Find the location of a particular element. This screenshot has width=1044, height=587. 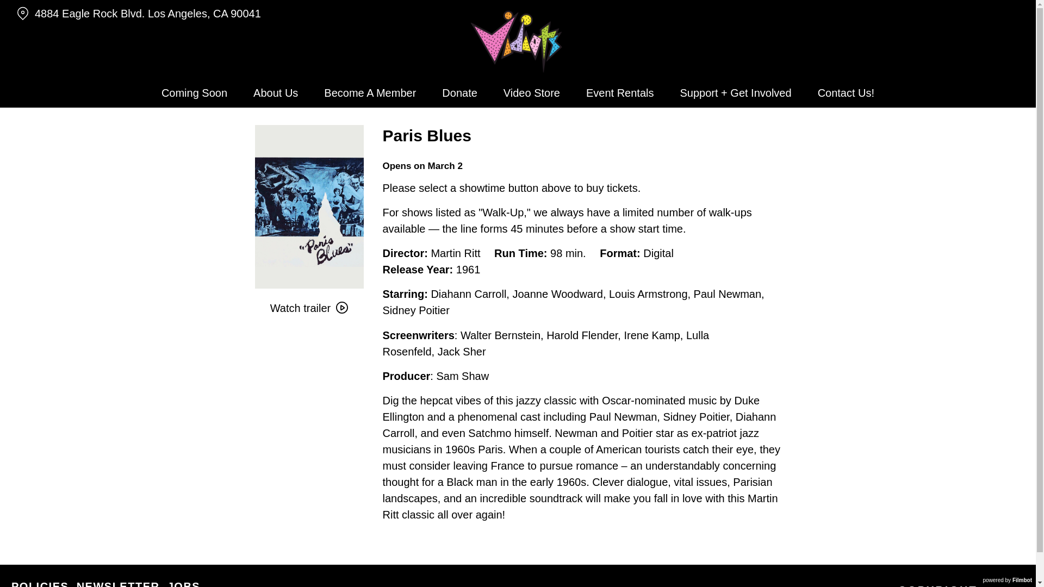

4884 Eagle Rock Blvd. Los Angeles, CA 90041 is located at coordinates (179, 14).